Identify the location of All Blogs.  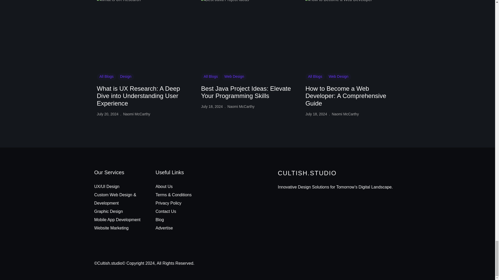
(211, 77).